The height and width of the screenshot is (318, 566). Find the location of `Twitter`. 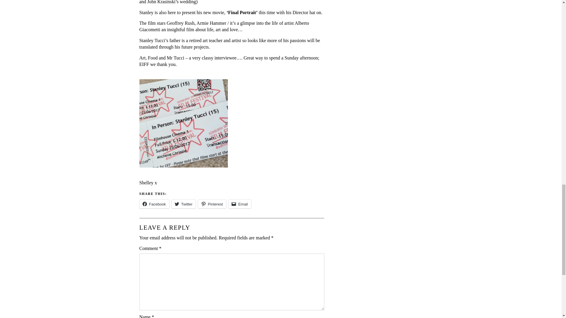

Twitter is located at coordinates (183, 204).